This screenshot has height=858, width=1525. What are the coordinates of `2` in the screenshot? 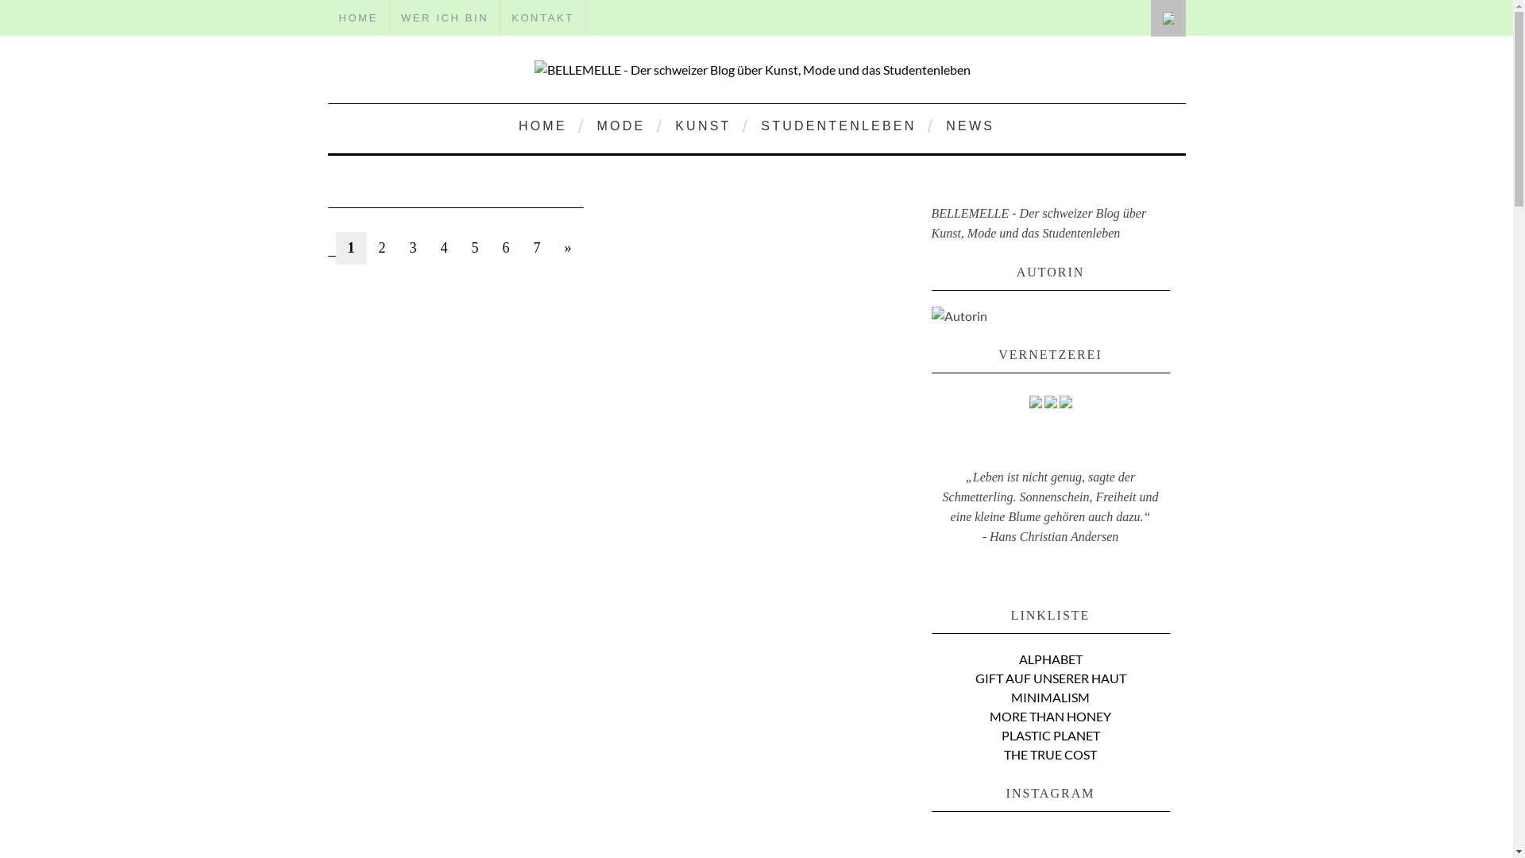 It's located at (383, 248).